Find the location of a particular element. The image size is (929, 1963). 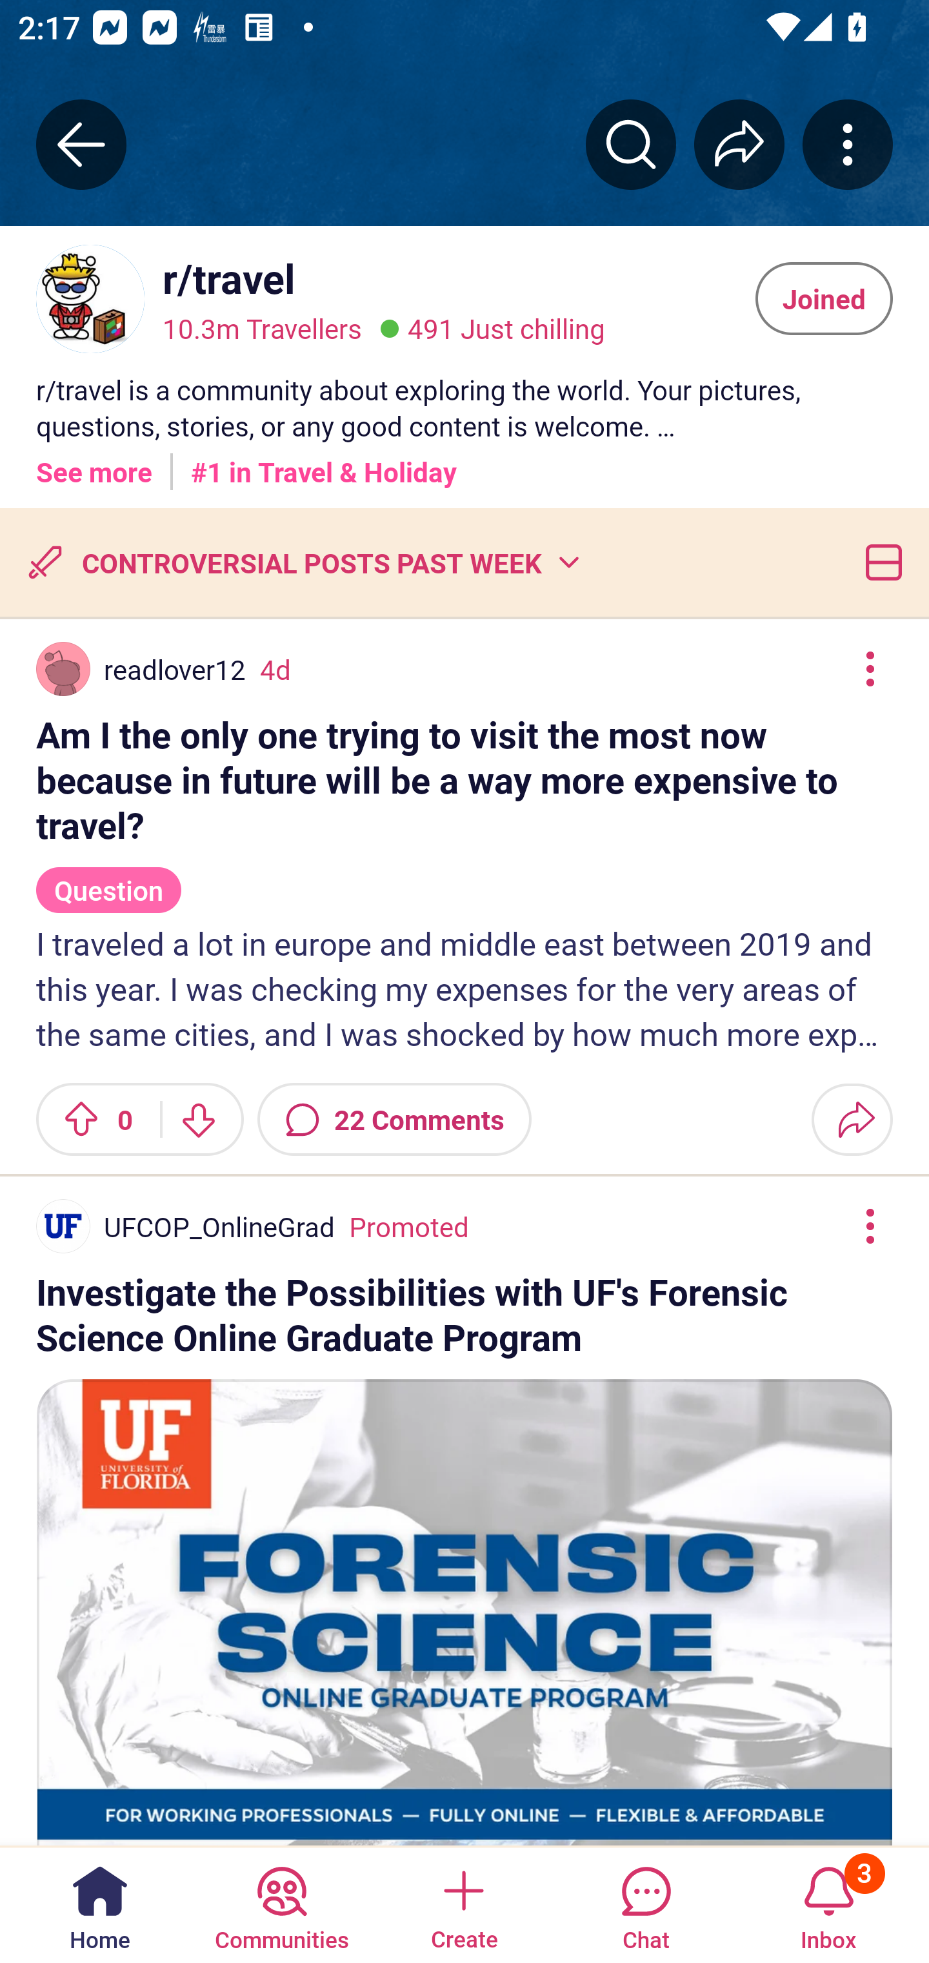

Search r/﻿travel is located at coordinates (631, 144).